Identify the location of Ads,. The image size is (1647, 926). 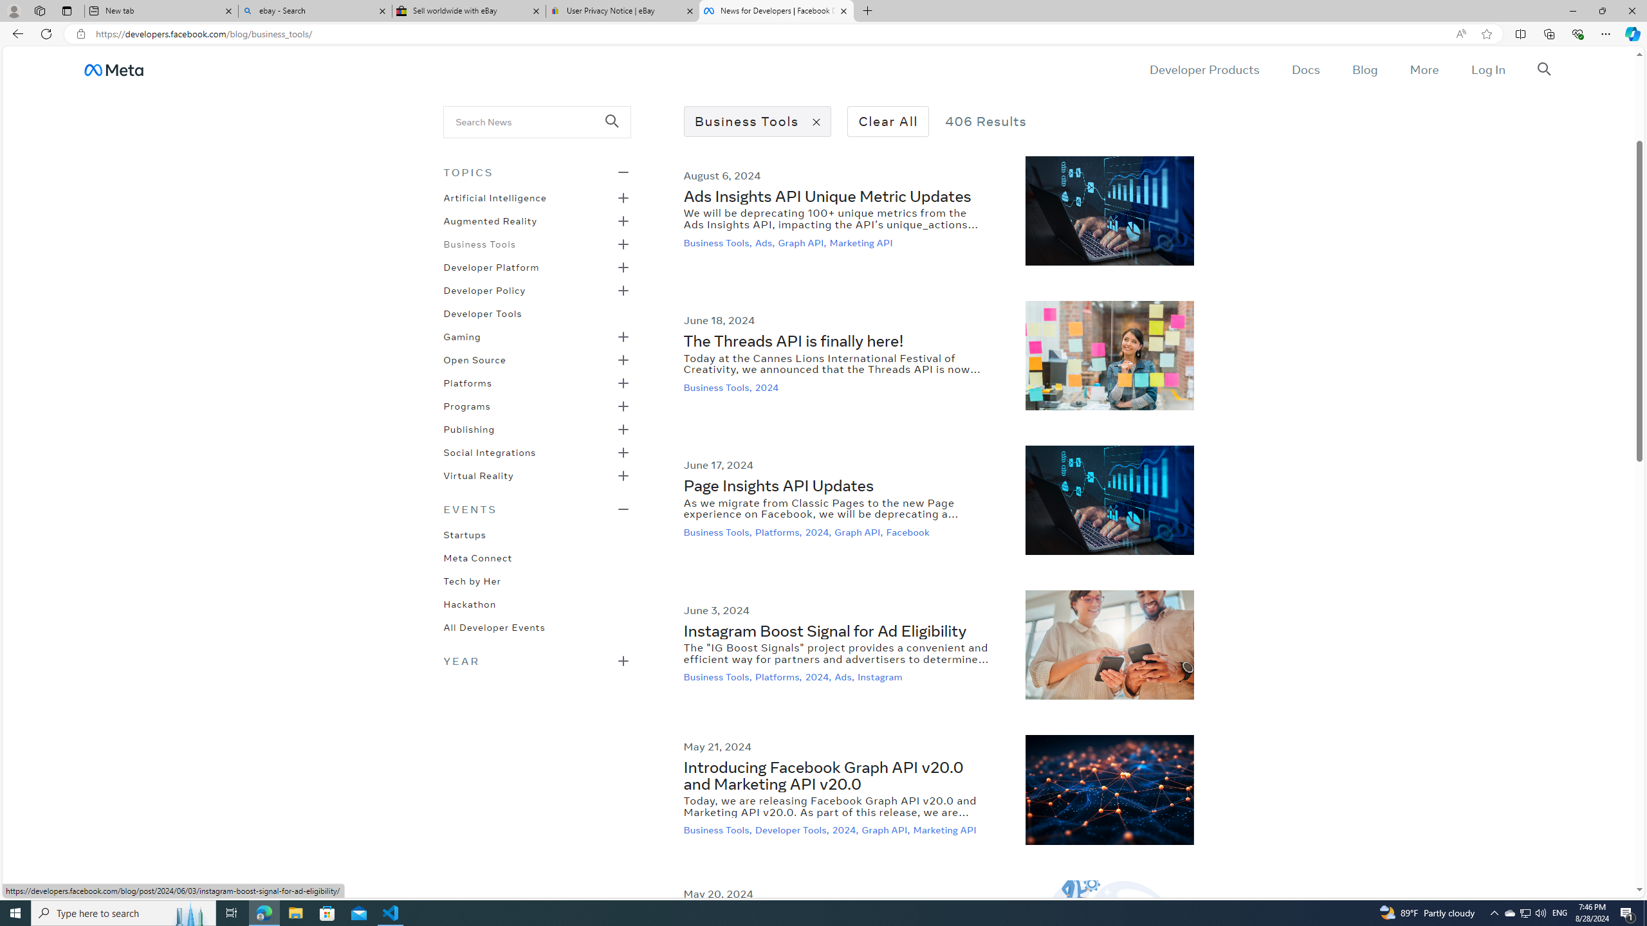
(846, 677).